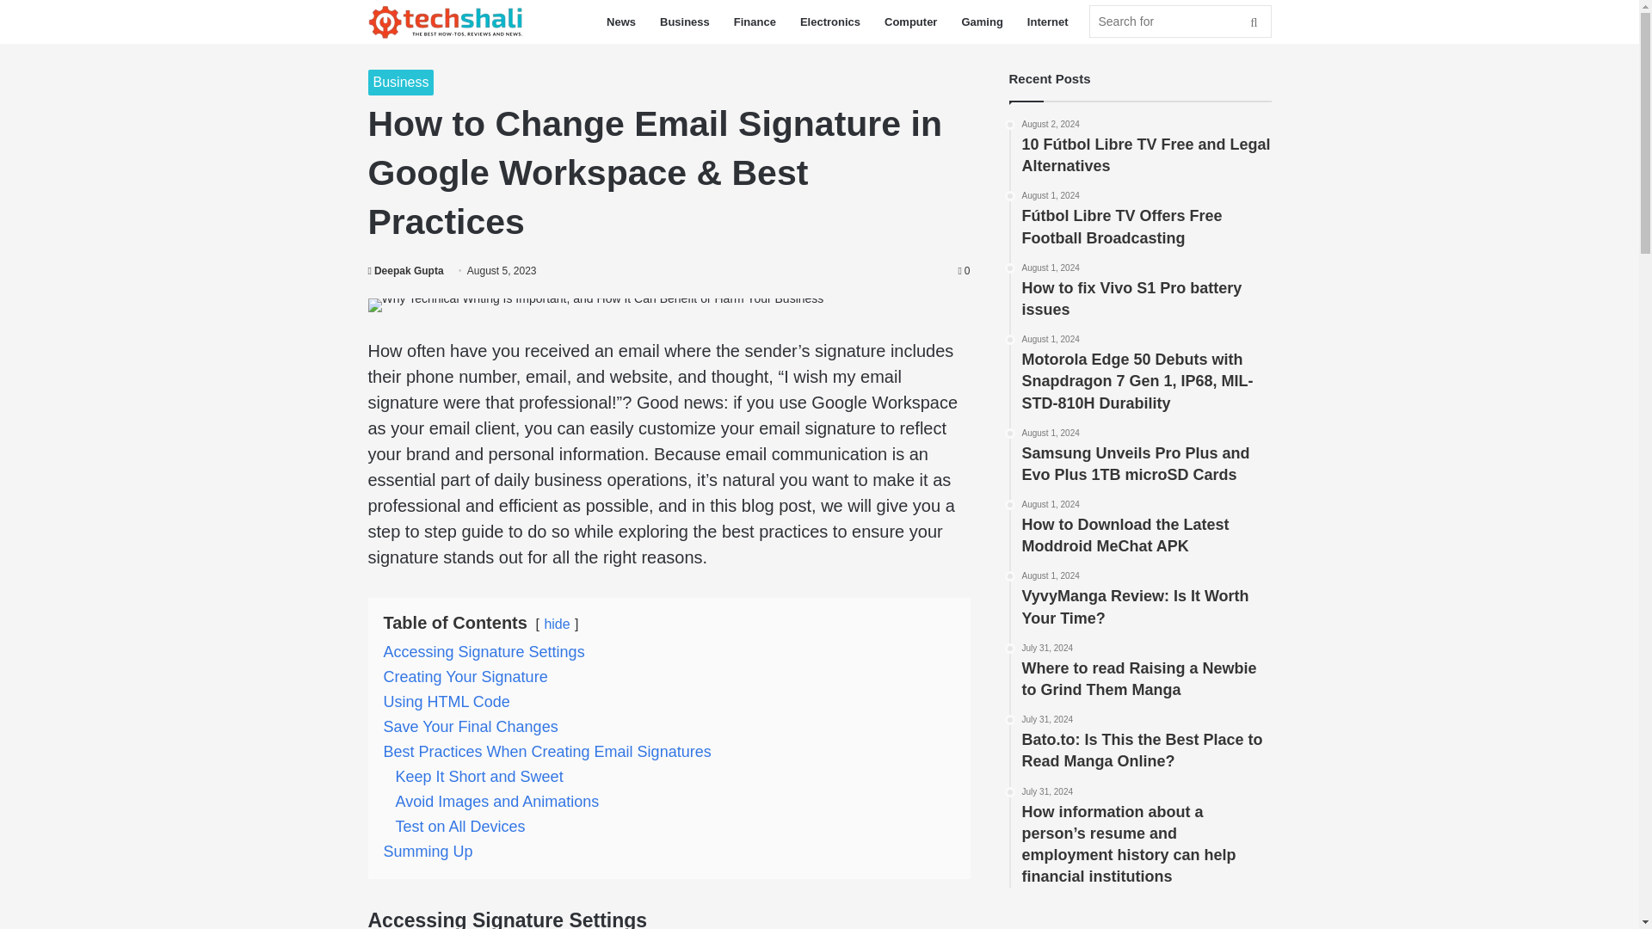 The width and height of the screenshot is (1652, 929). What do you see at coordinates (1048, 22) in the screenshot?
I see `Internet` at bounding box center [1048, 22].